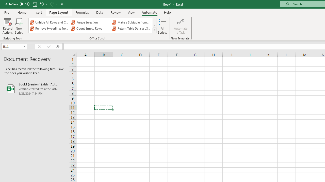 The height and width of the screenshot is (182, 325). I want to click on New Script, so click(19, 26).